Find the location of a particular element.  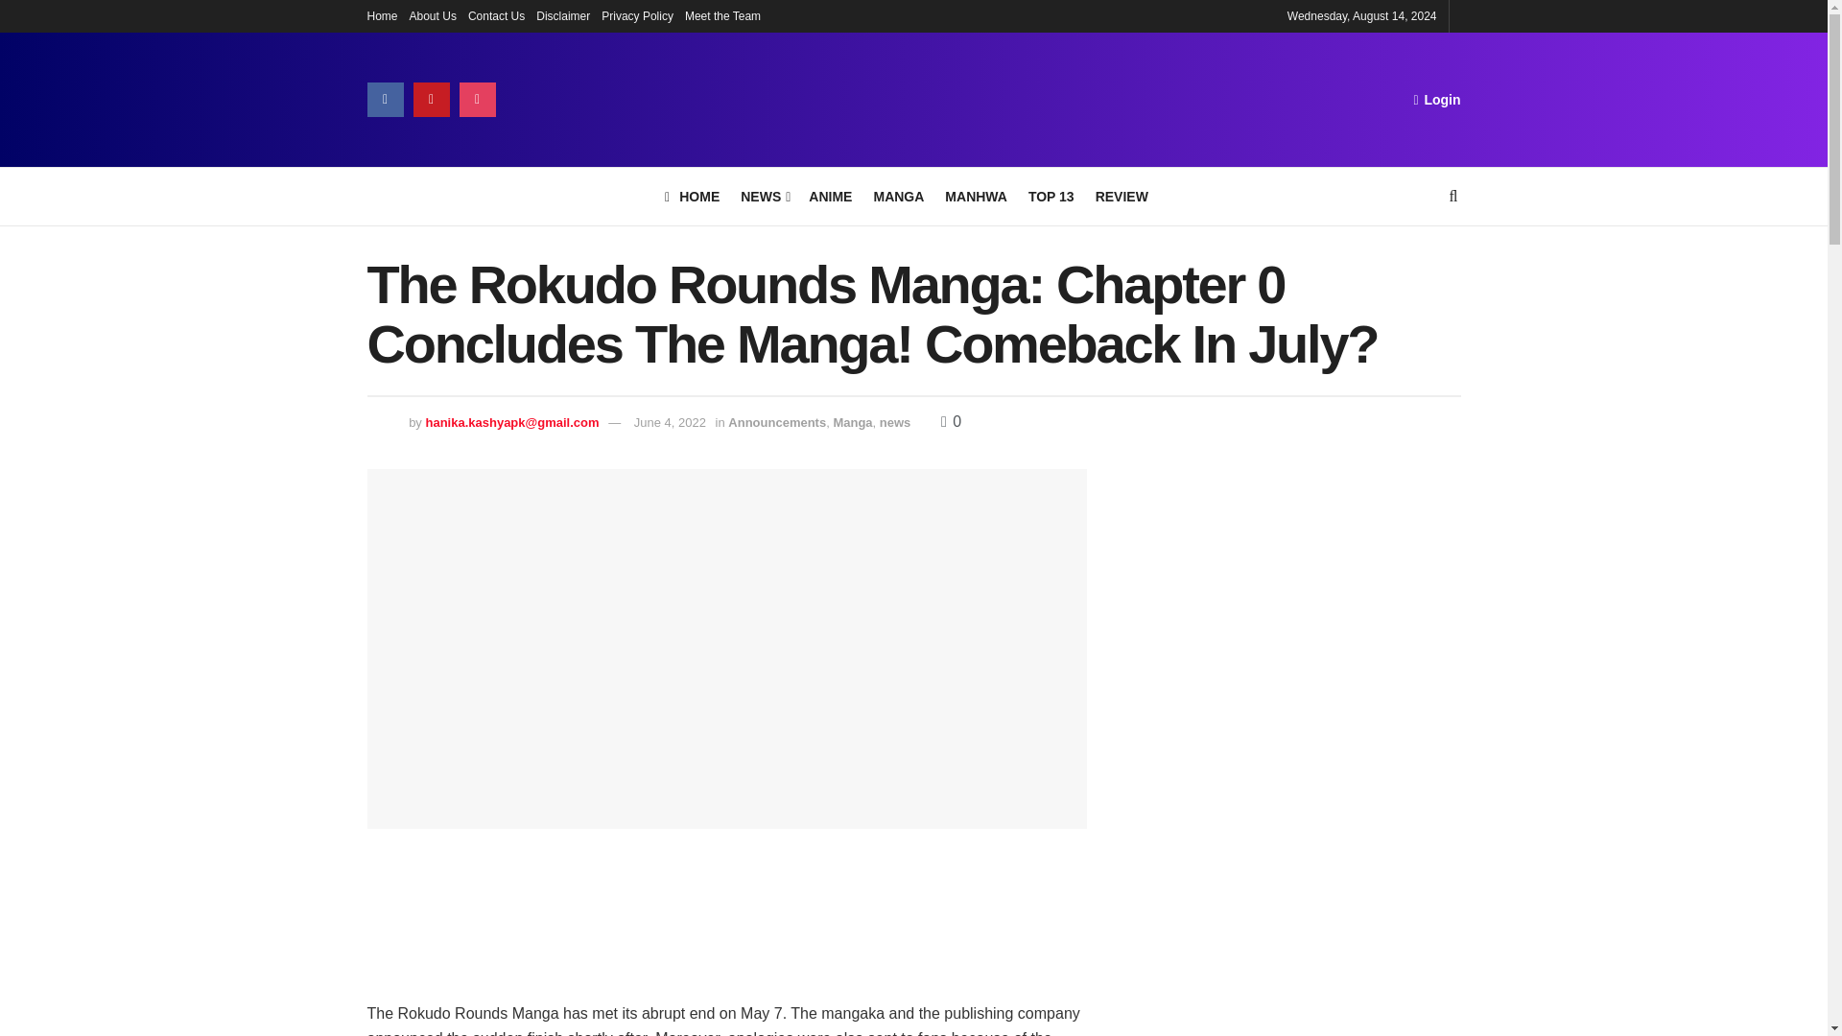

ANIME is located at coordinates (829, 197).